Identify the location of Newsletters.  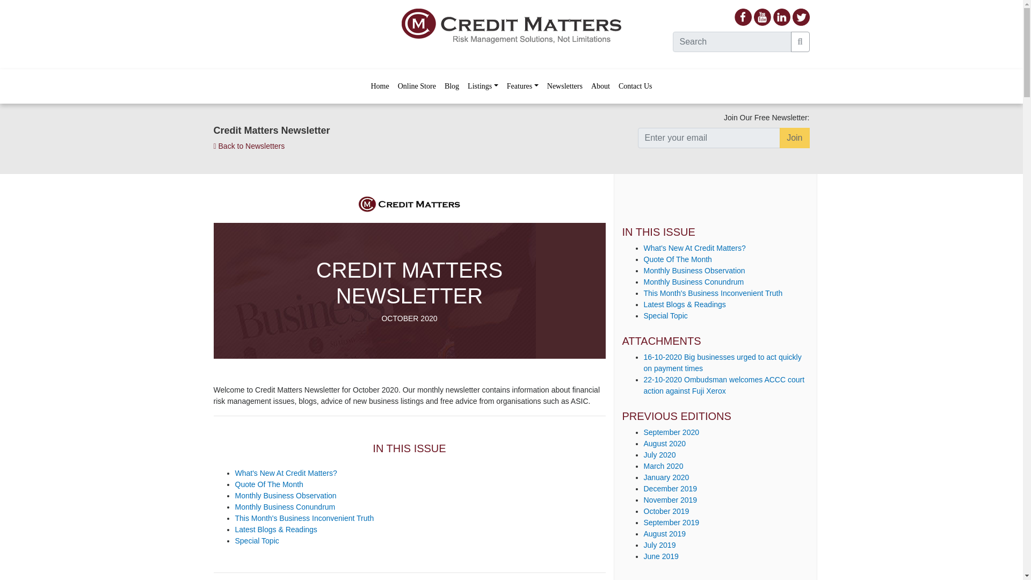
(565, 86).